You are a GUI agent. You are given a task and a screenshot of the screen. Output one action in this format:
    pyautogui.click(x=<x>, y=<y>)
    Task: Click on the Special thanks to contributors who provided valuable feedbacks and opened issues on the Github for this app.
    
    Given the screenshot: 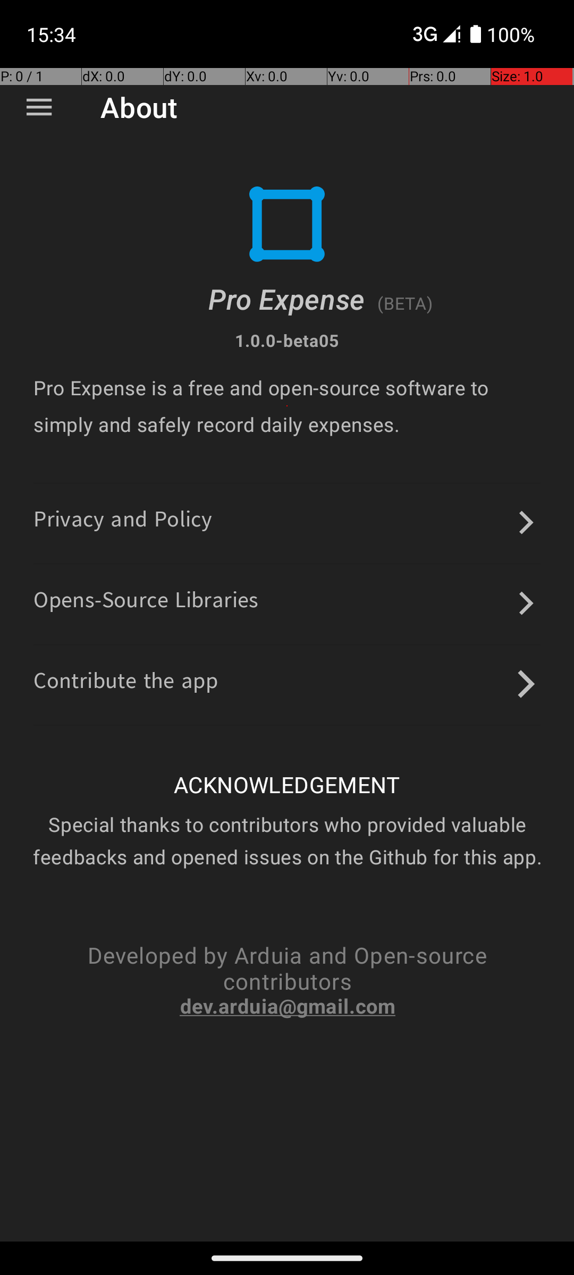 What is the action you would take?
    pyautogui.click(x=287, y=840)
    